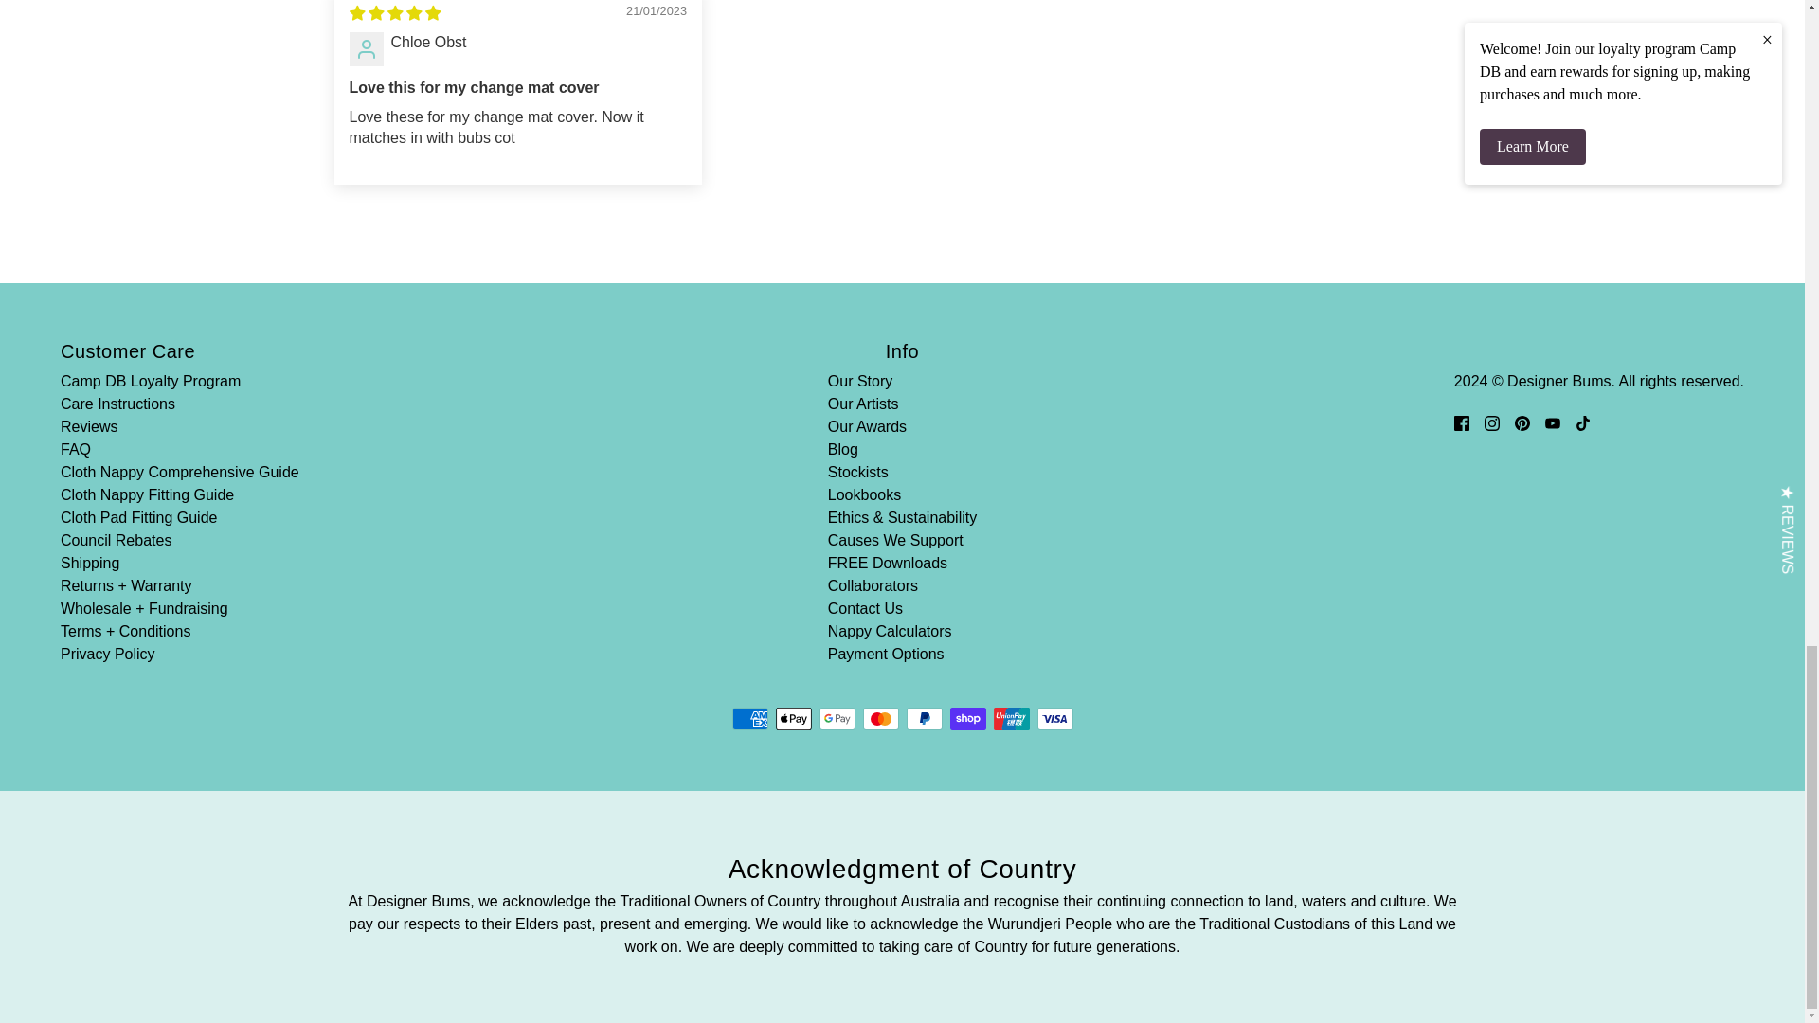 Image resolution: width=1819 pixels, height=1023 pixels. Describe the element at coordinates (116, 540) in the screenshot. I see `Council Rebates` at that location.